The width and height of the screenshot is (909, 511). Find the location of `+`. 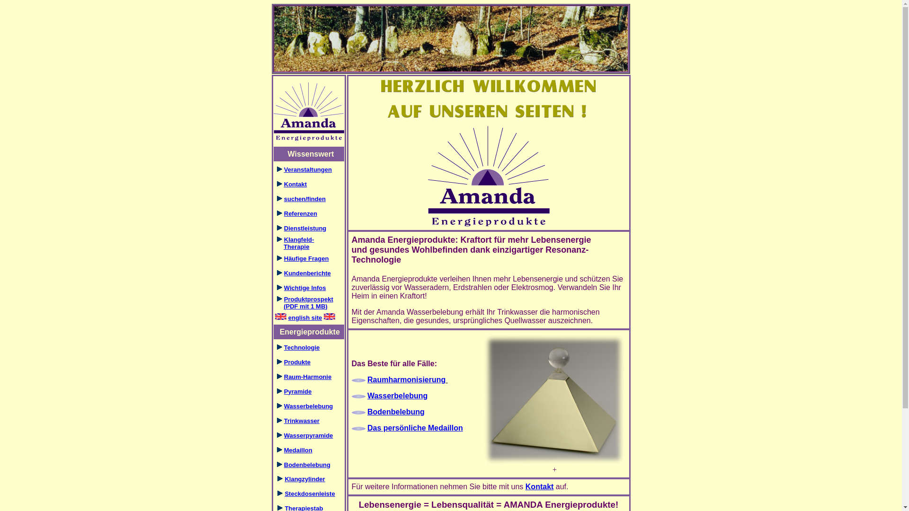

+ is located at coordinates (555, 467).